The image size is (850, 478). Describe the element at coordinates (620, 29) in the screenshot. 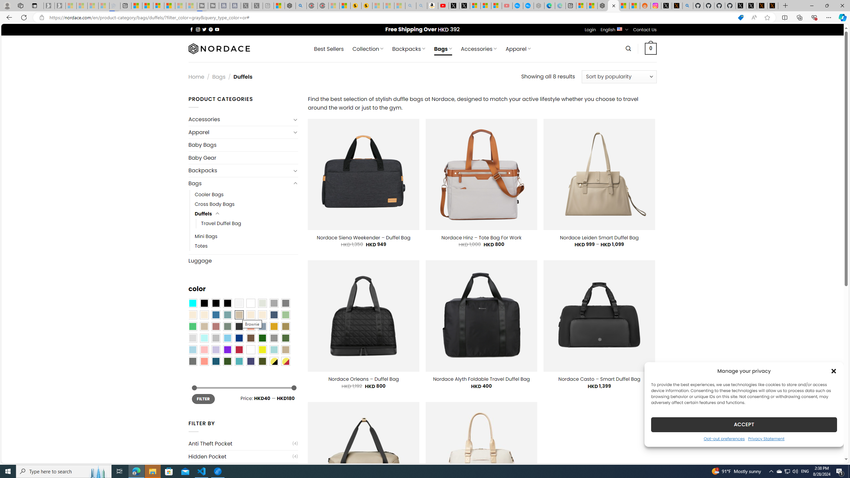

I see `English` at that location.